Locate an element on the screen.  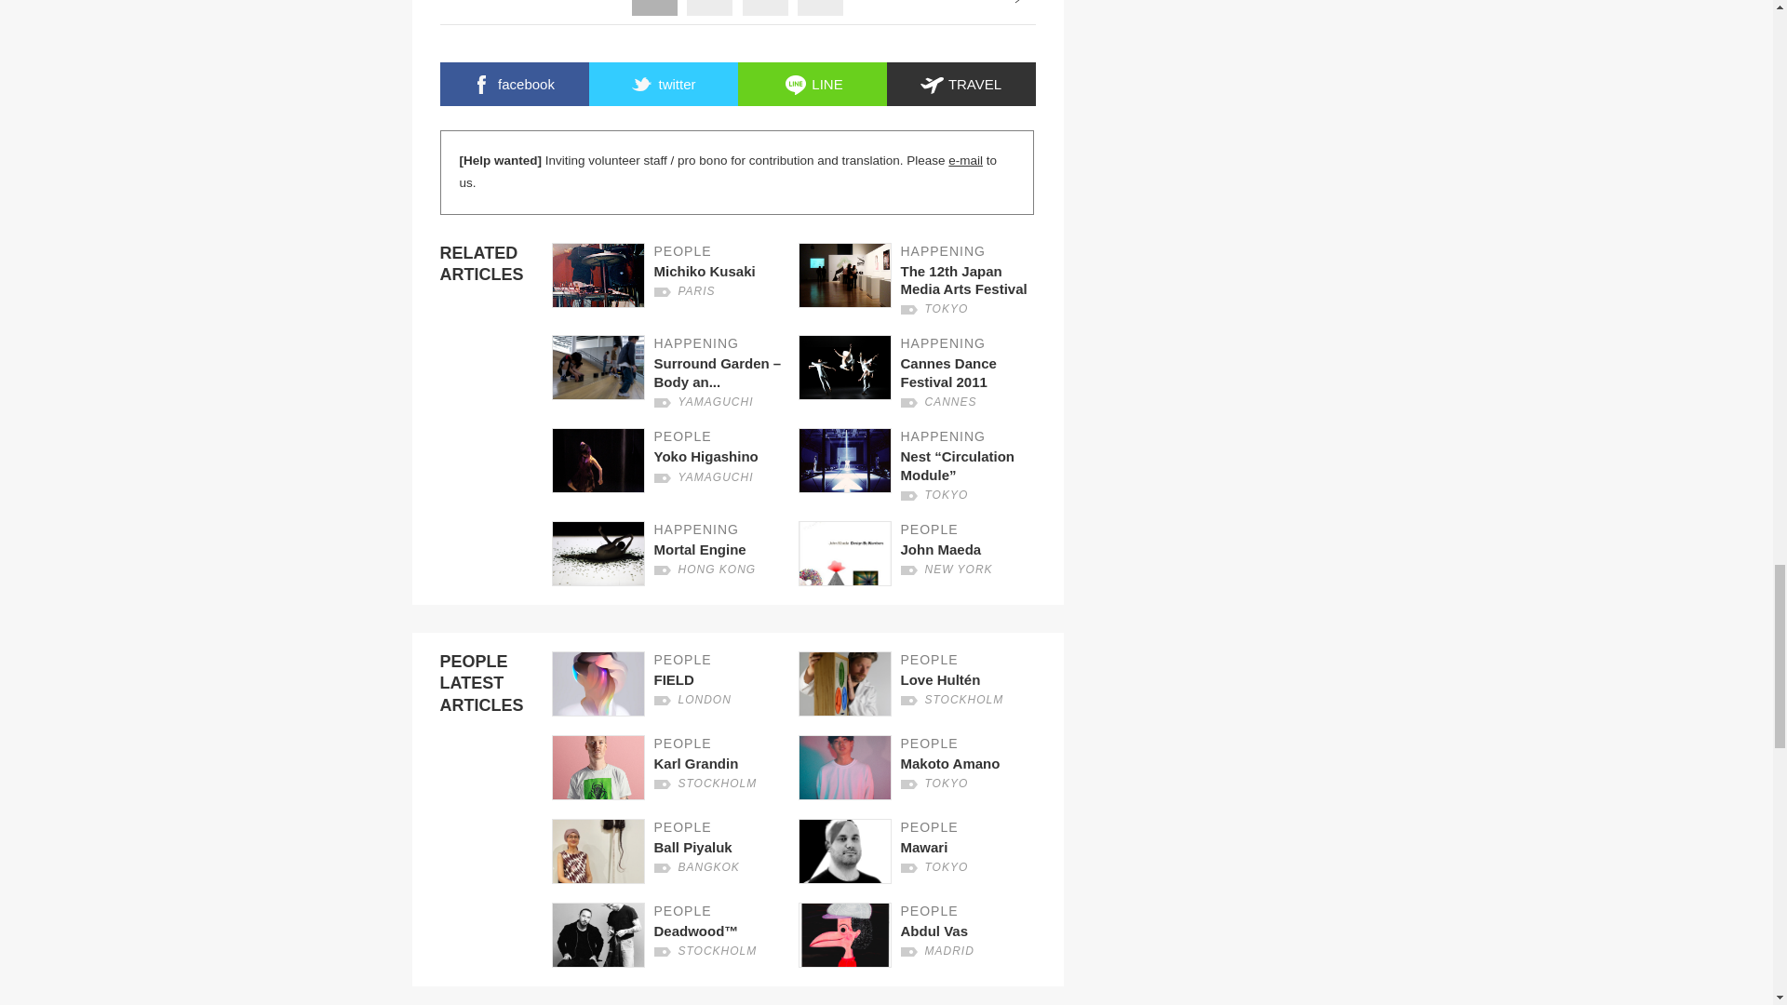
2 is located at coordinates (709, 2).